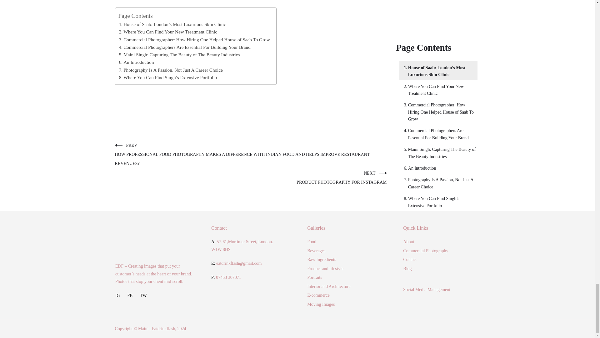 This screenshot has width=600, height=338. I want to click on Maini Singh: Capturing The Beauty of The Beauty Industries, so click(179, 54).